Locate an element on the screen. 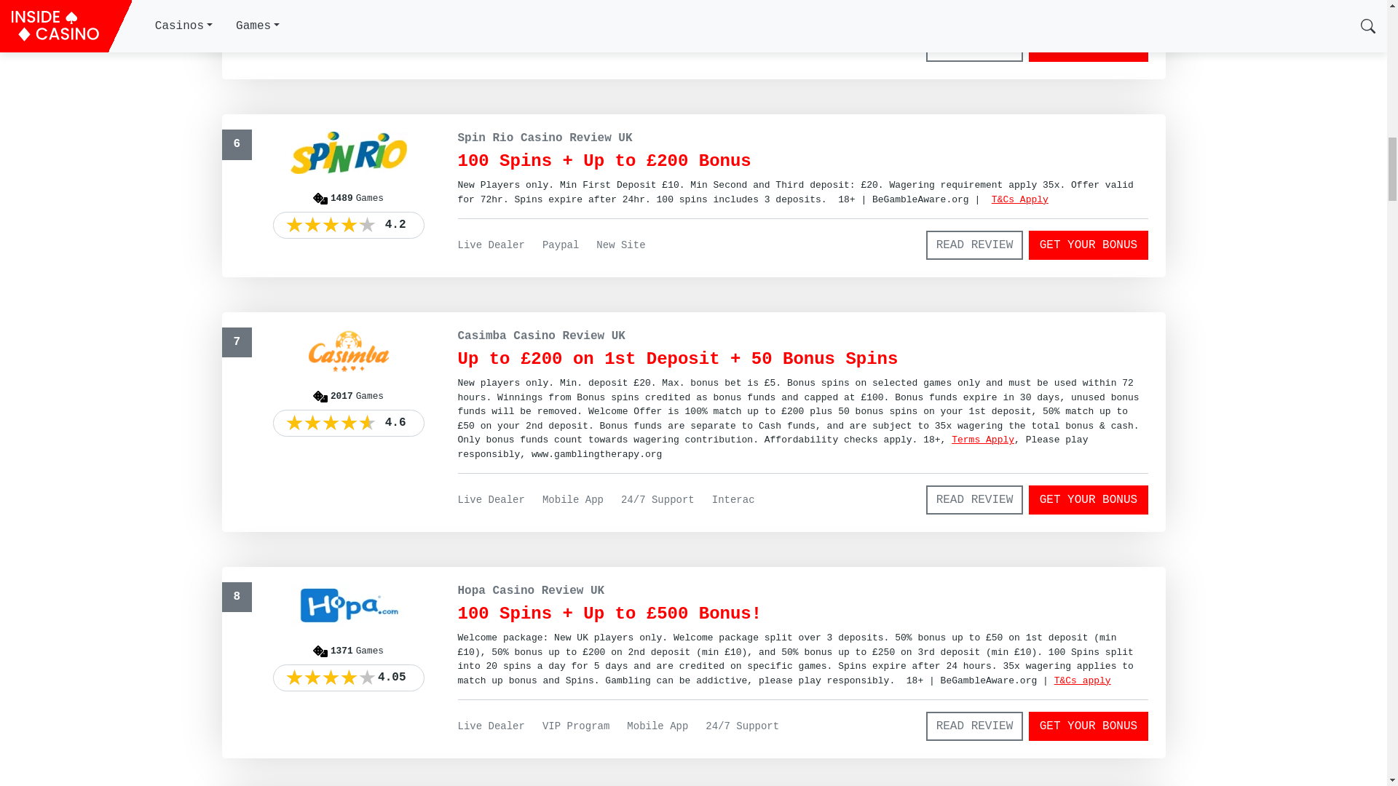  Hopa Terms is located at coordinates (1082, 680).